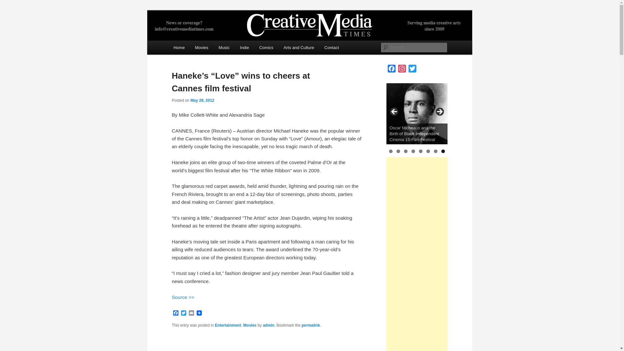 This screenshot has height=351, width=624. I want to click on Home, so click(179, 47).